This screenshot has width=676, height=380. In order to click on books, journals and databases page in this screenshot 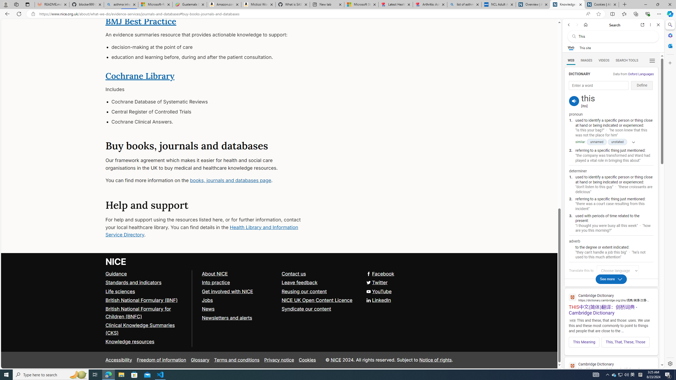, I will do `click(230, 180)`.